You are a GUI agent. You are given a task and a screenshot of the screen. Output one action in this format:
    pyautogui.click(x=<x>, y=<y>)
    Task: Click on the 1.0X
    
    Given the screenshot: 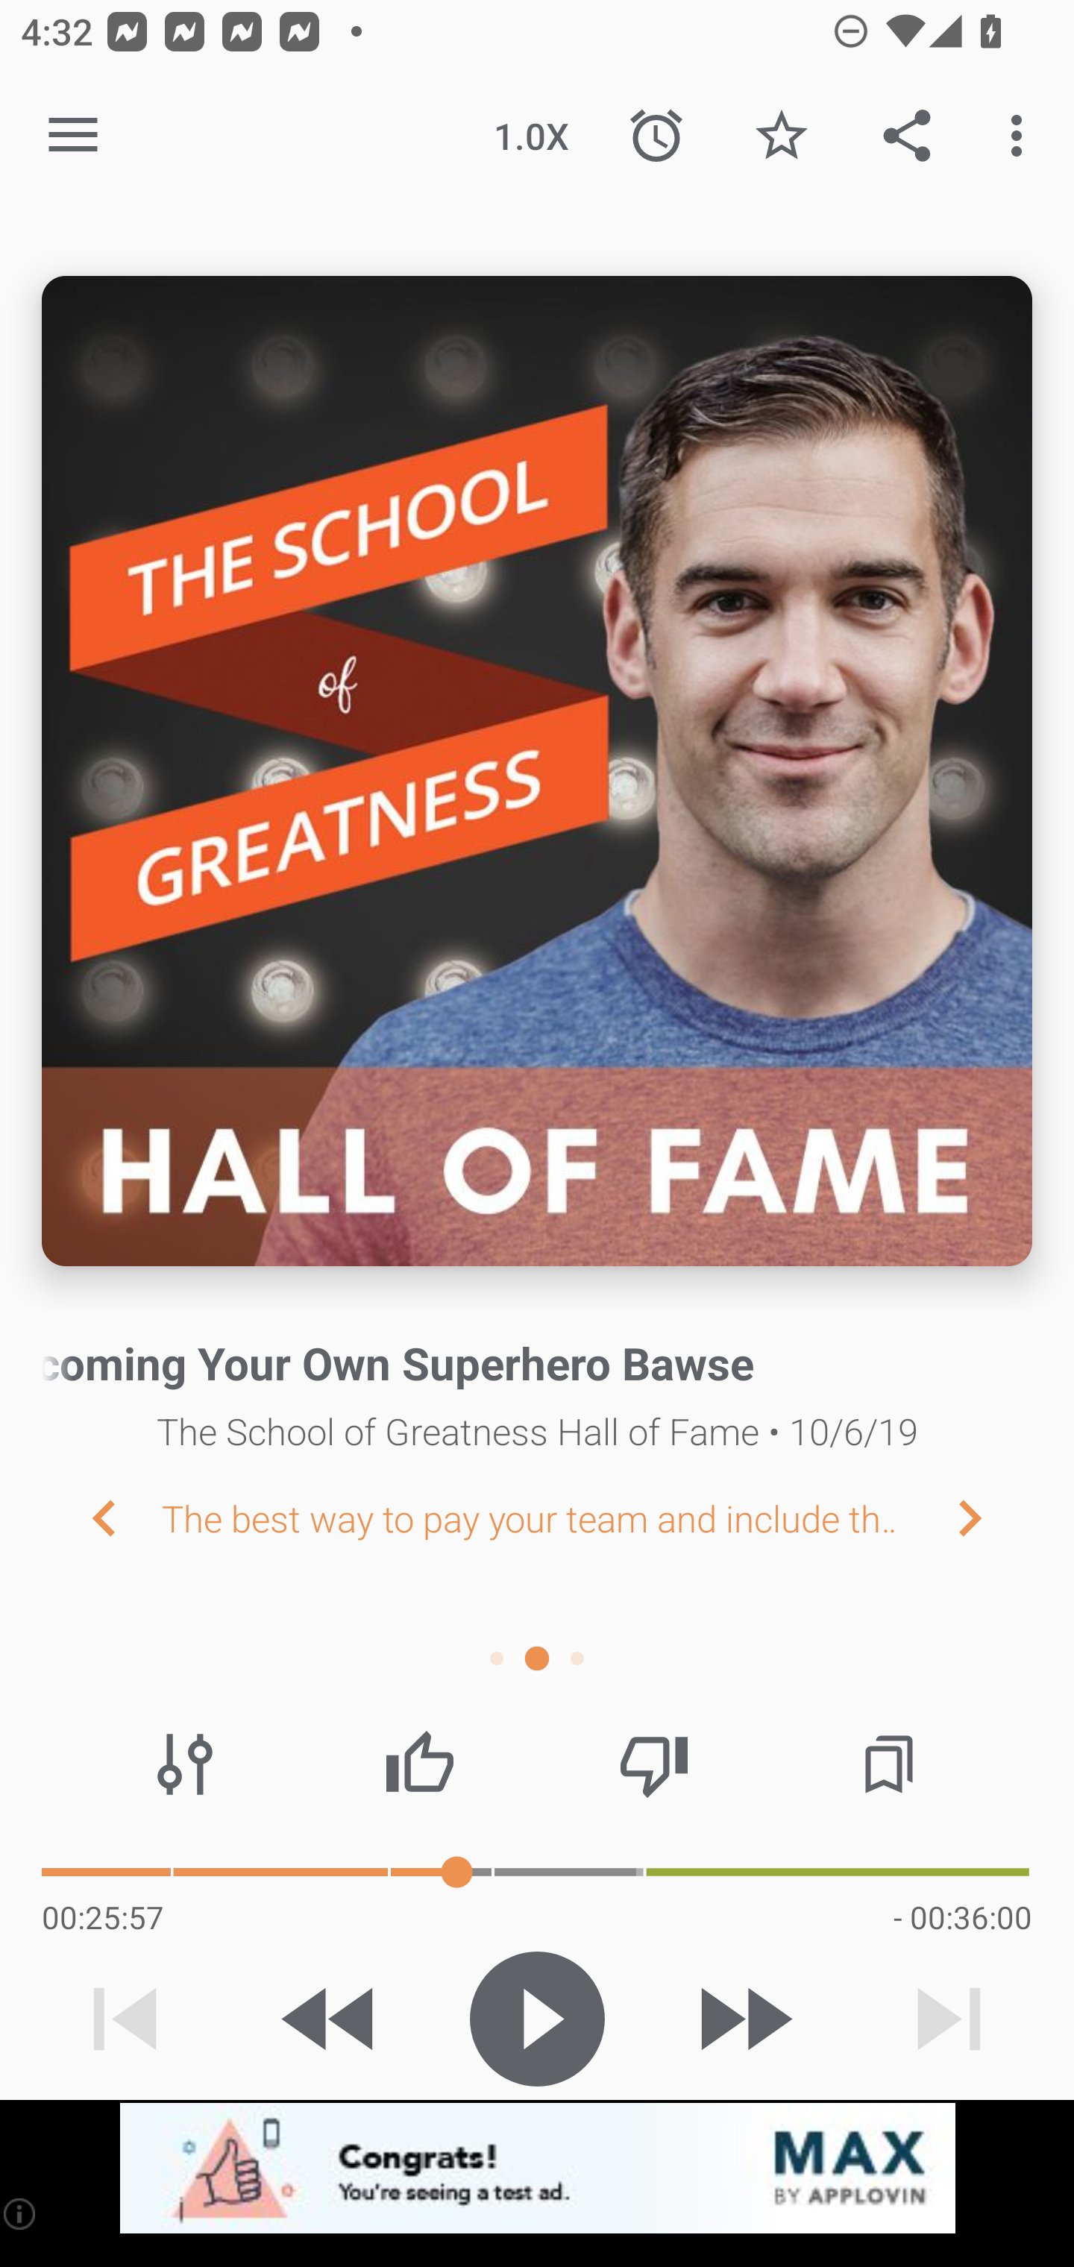 What is the action you would take?
    pyautogui.click(x=531, y=136)
    